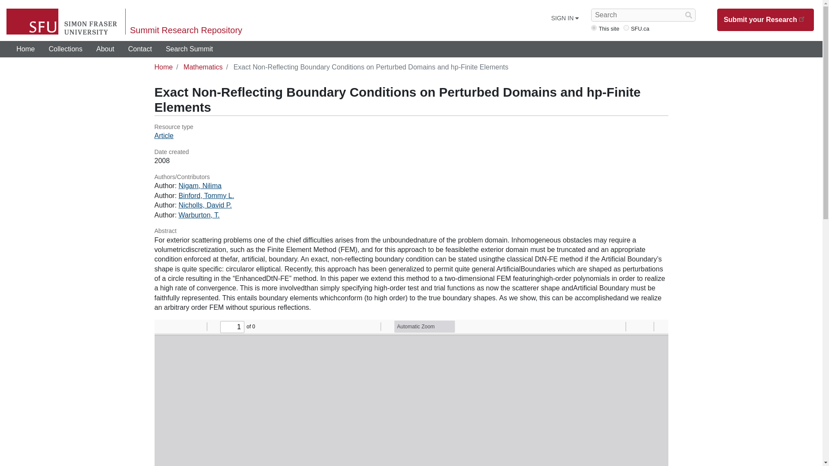  I want to click on Home, so click(25, 49).